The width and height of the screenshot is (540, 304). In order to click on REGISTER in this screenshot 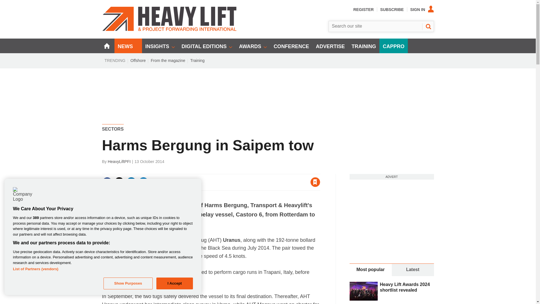, I will do `click(363, 10)`.